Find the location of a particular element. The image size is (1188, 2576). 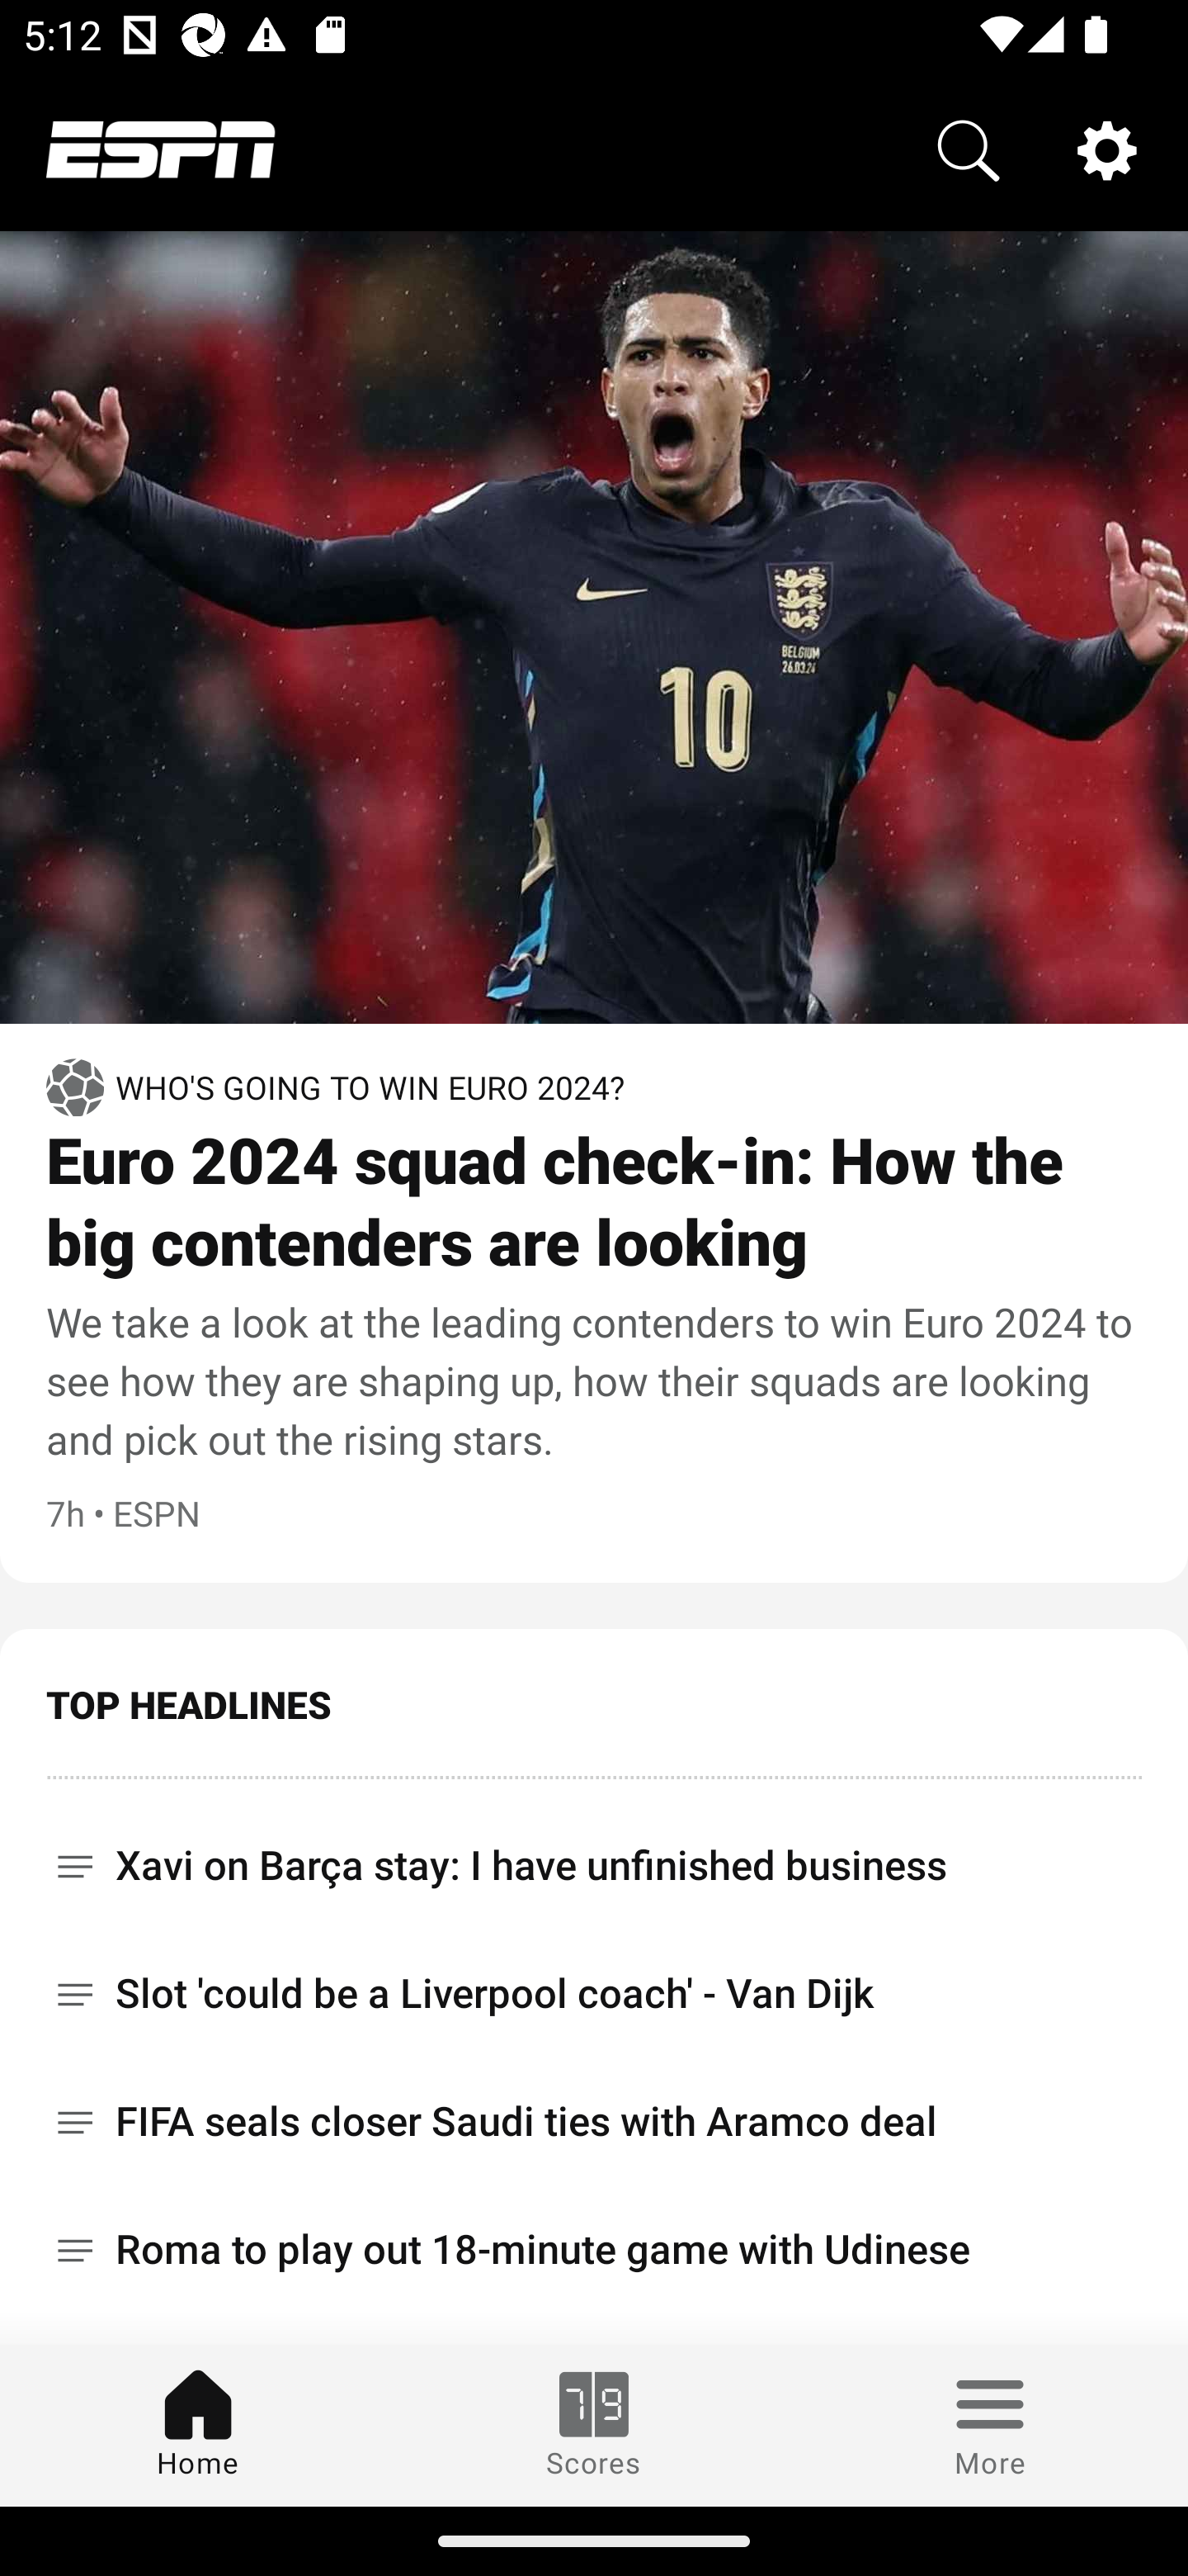

 Slot 'could be a Liverpool coach' - Van Dijk is located at coordinates (594, 1993).